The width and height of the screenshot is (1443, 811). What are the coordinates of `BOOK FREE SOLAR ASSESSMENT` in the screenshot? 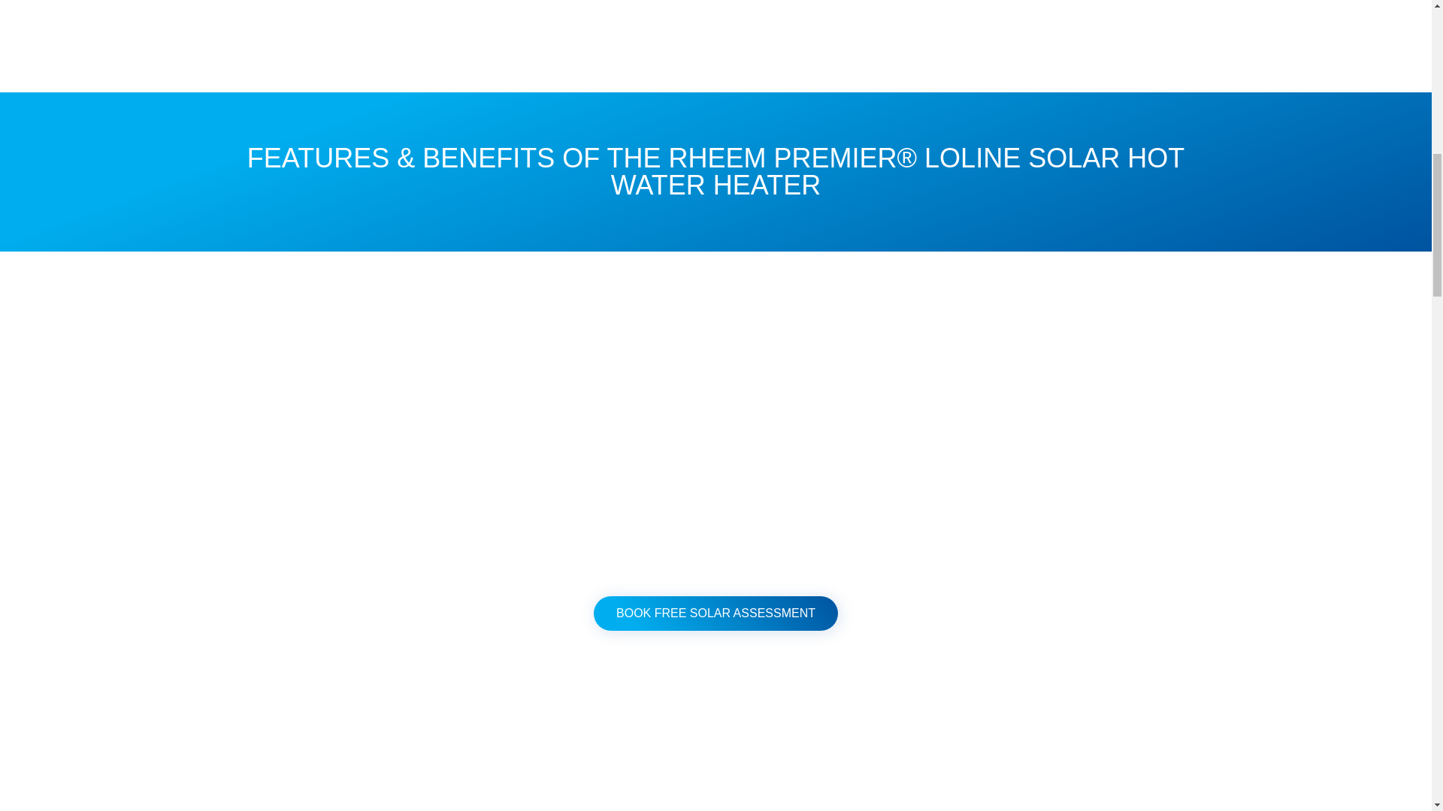 It's located at (715, 613).